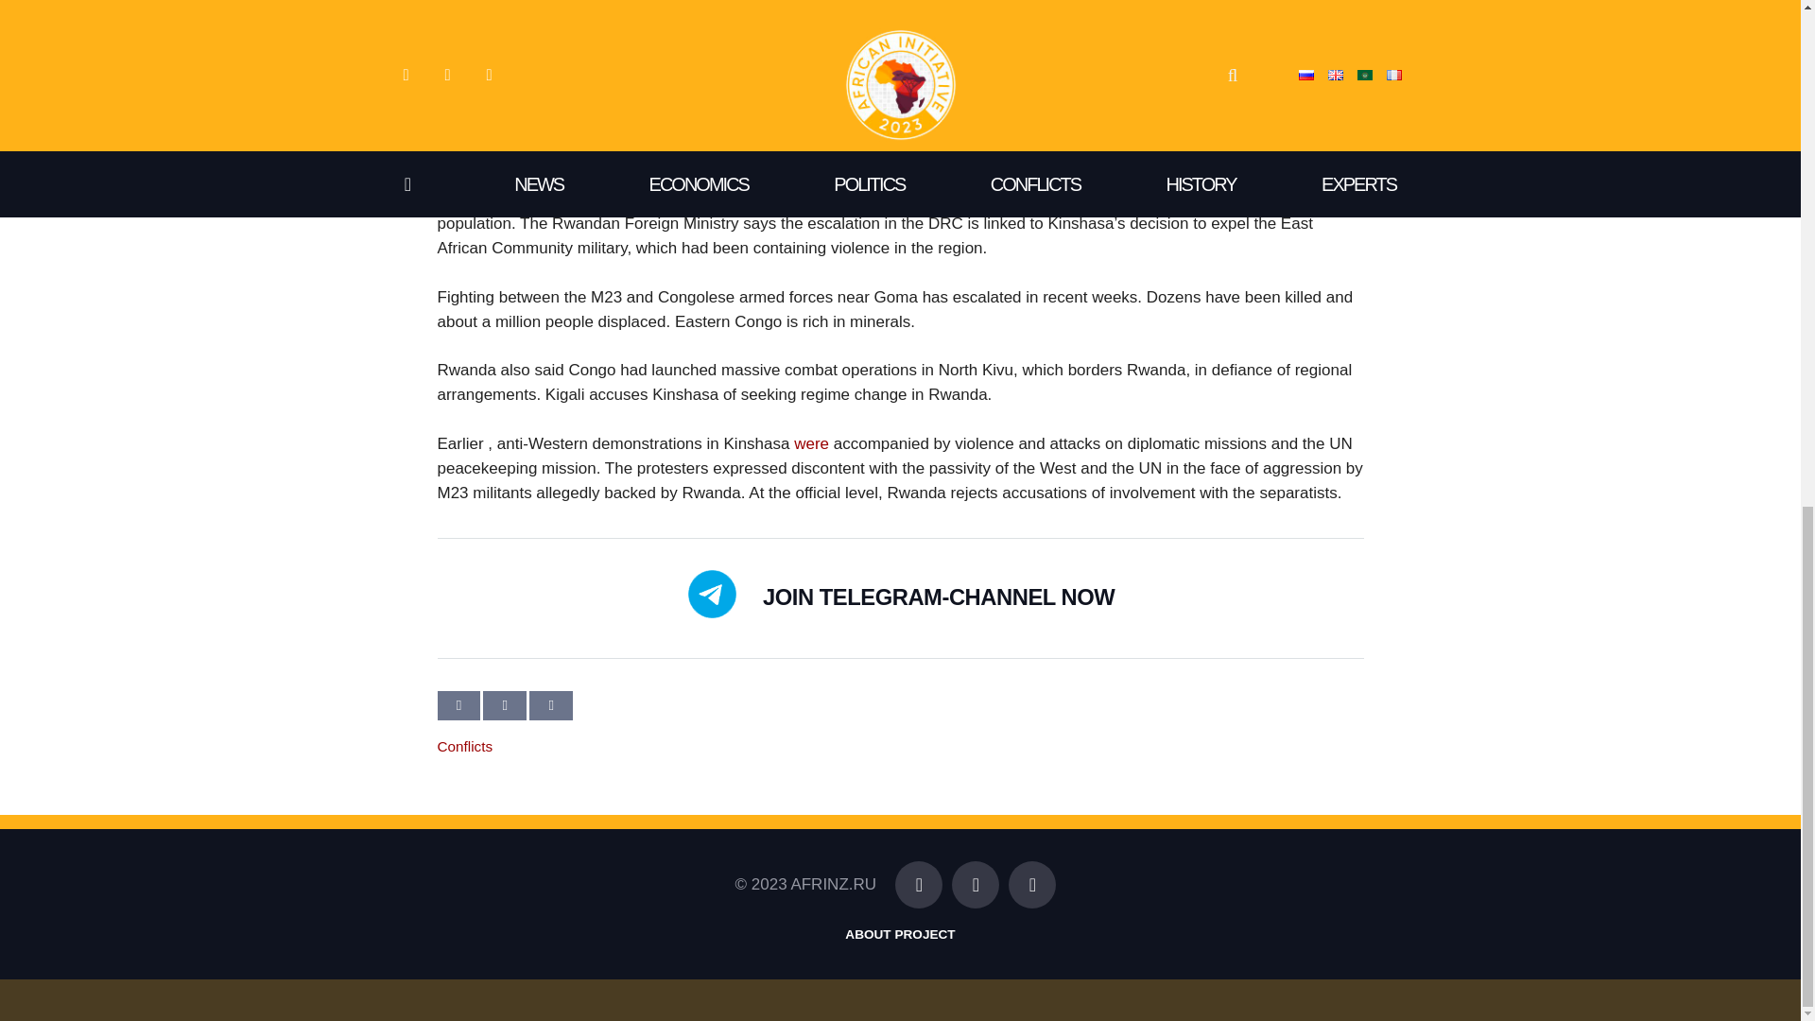 This screenshot has height=1021, width=1815. I want to click on Share this, so click(551, 705).